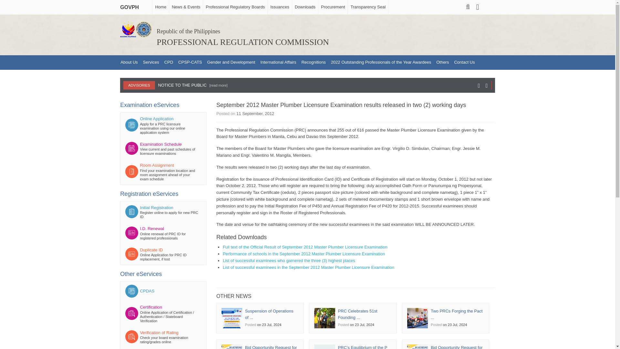 The width and height of the screenshot is (620, 349). I want to click on Procurement, so click(333, 7).